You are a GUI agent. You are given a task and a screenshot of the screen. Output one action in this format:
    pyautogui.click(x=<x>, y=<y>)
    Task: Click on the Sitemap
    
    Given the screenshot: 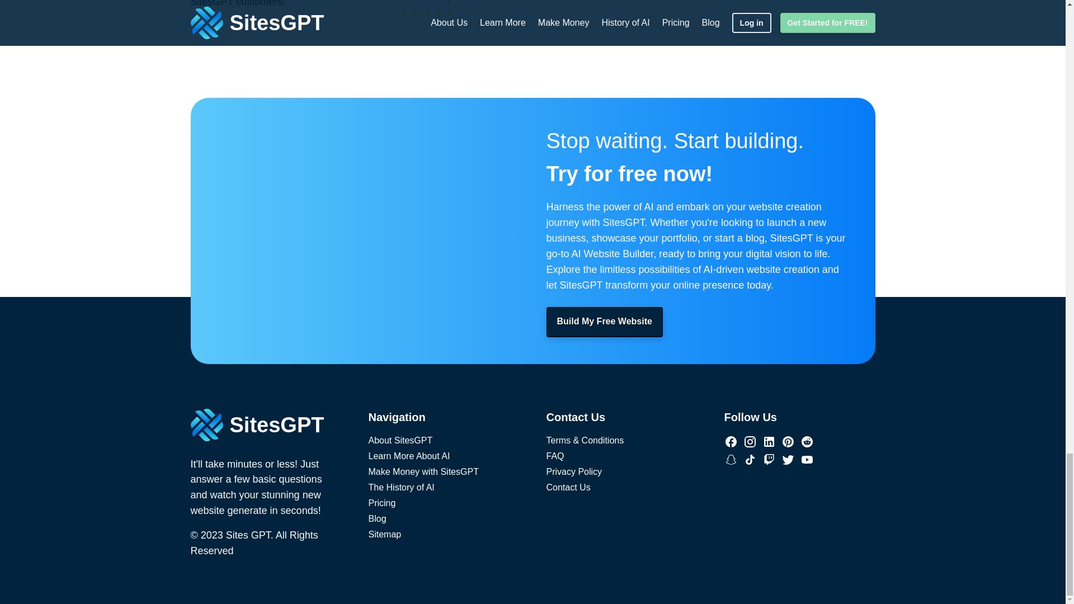 What is the action you would take?
    pyautogui.click(x=384, y=534)
    